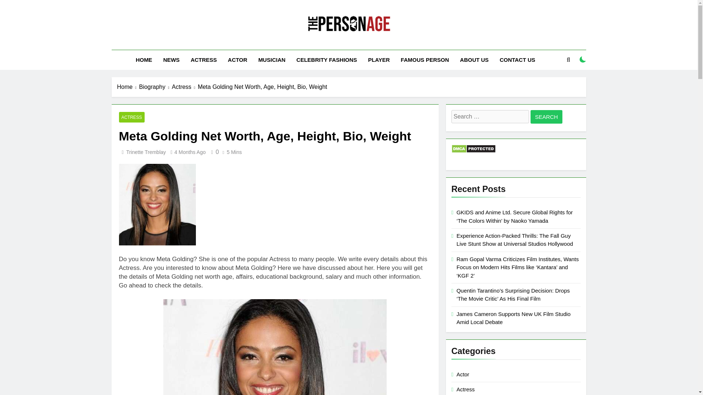  What do you see at coordinates (131, 117) in the screenshot?
I see `ACTRESS` at bounding box center [131, 117].